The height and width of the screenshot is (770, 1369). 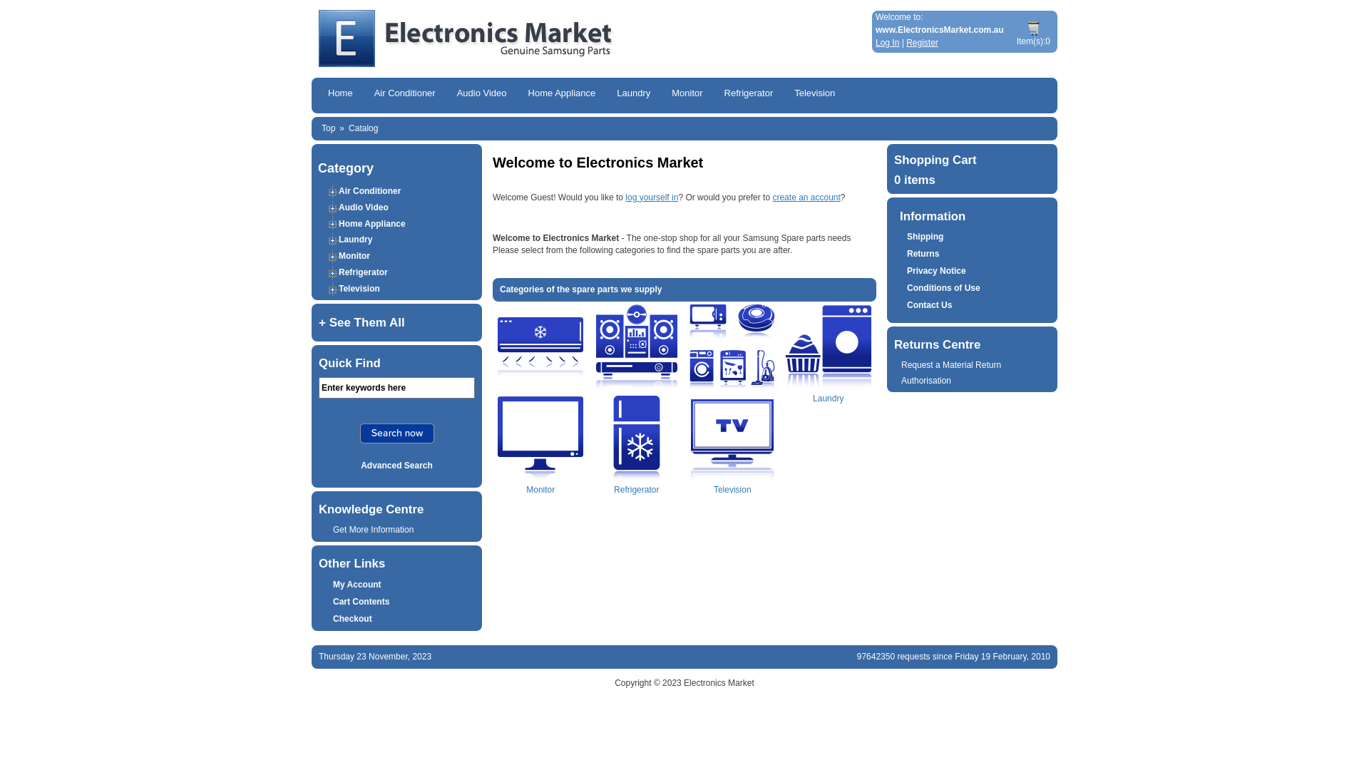 I want to click on Home Appliance, so click(x=562, y=94).